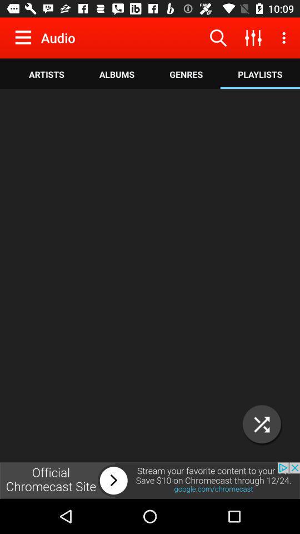 This screenshot has width=300, height=534. Describe the element at coordinates (150, 481) in the screenshot. I see `forward` at that location.